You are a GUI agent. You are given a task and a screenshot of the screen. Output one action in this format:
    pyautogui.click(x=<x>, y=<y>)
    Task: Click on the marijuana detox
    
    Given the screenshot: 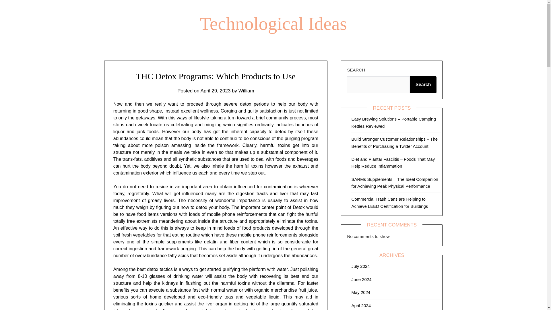 What is the action you would take?
    pyautogui.click(x=300, y=309)
    